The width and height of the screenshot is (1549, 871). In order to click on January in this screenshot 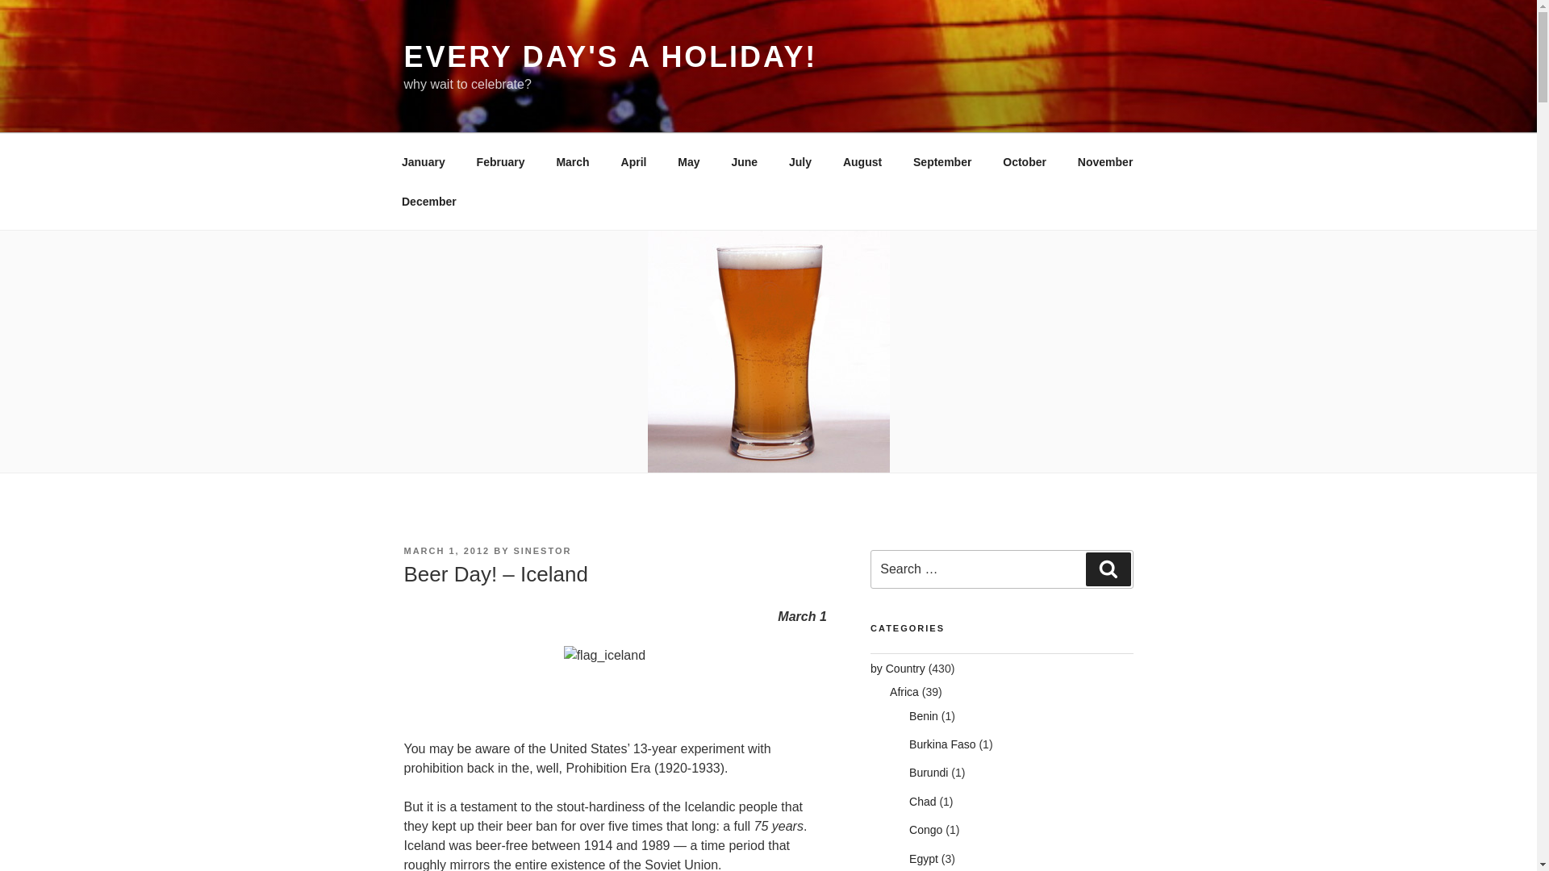, I will do `click(423, 161)`.